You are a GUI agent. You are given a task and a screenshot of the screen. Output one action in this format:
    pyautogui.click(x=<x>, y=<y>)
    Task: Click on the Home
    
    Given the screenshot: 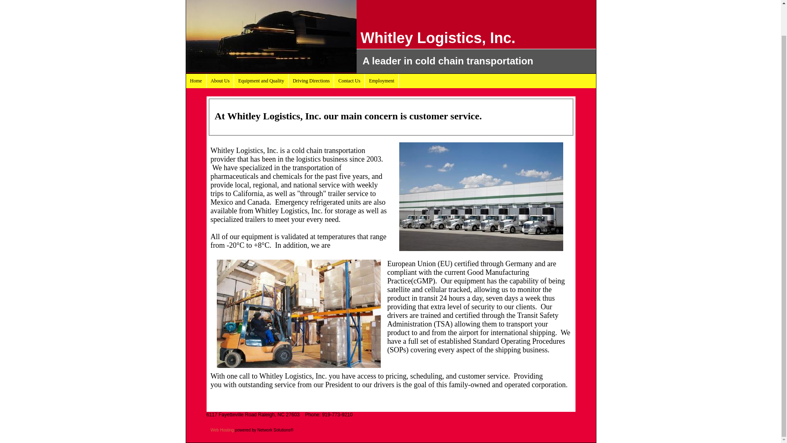 What is the action you would take?
    pyautogui.click(x=196, y=81)
    